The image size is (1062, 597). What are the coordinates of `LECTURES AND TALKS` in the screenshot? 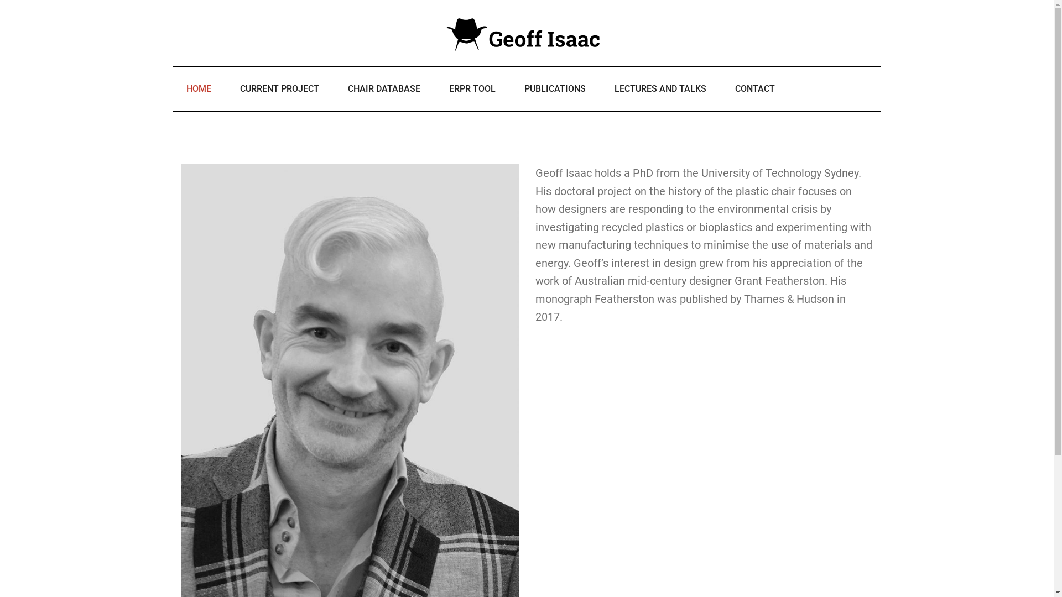 It's located at (660, 89).